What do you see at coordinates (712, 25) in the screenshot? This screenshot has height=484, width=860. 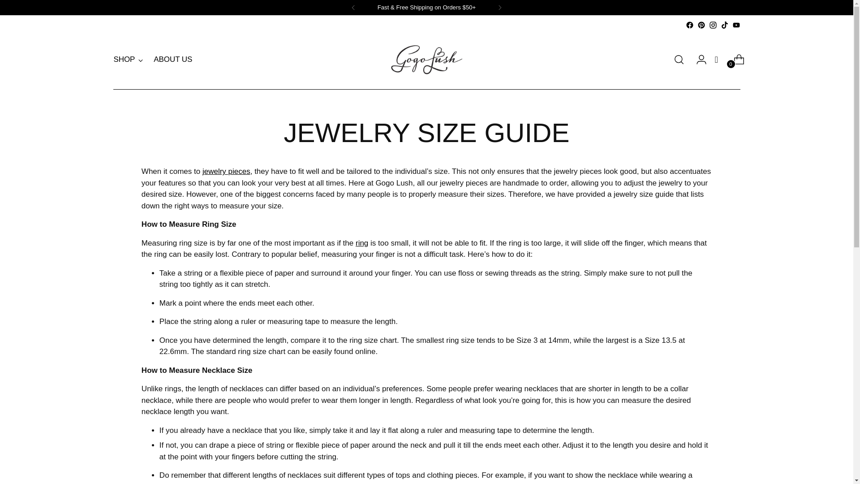 I see `Gogo Lush on Instagram` at bounding box center [712, 25].